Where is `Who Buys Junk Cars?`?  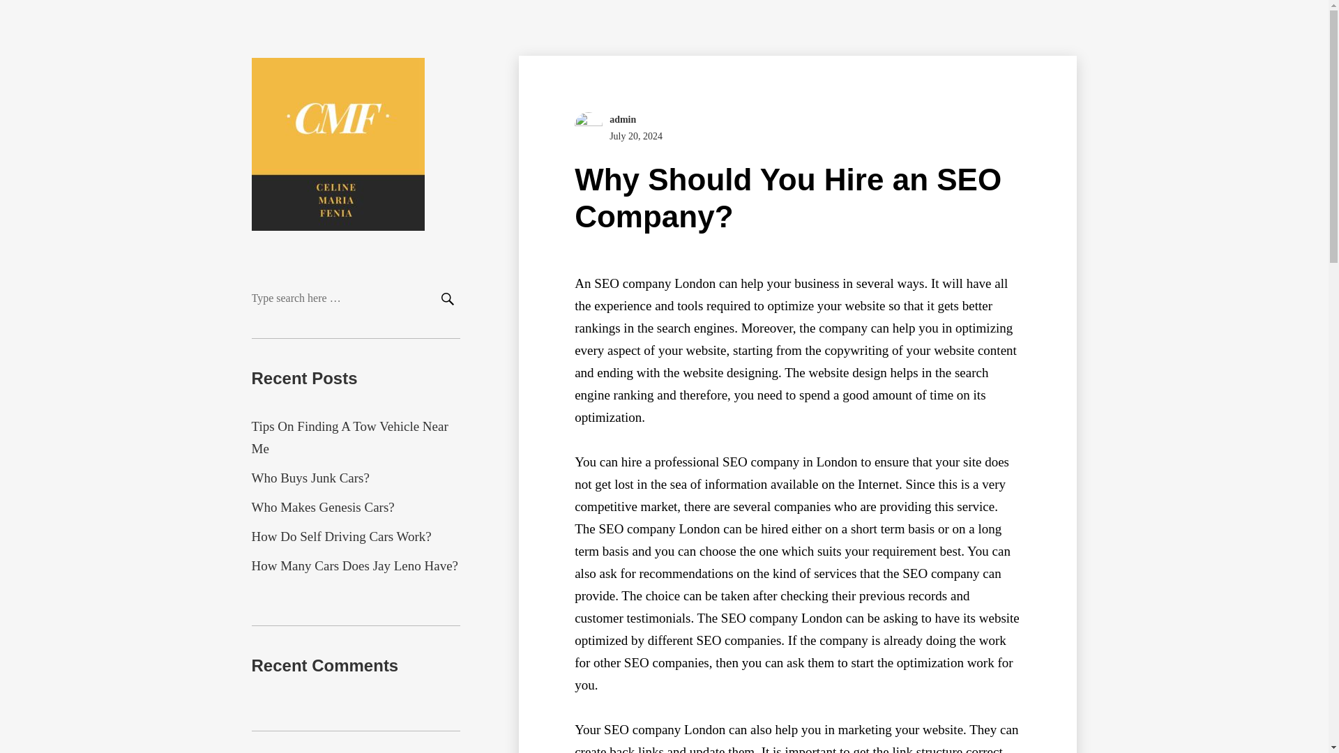
Who Buys Junk Cars? is located at coordinates (310, 478).